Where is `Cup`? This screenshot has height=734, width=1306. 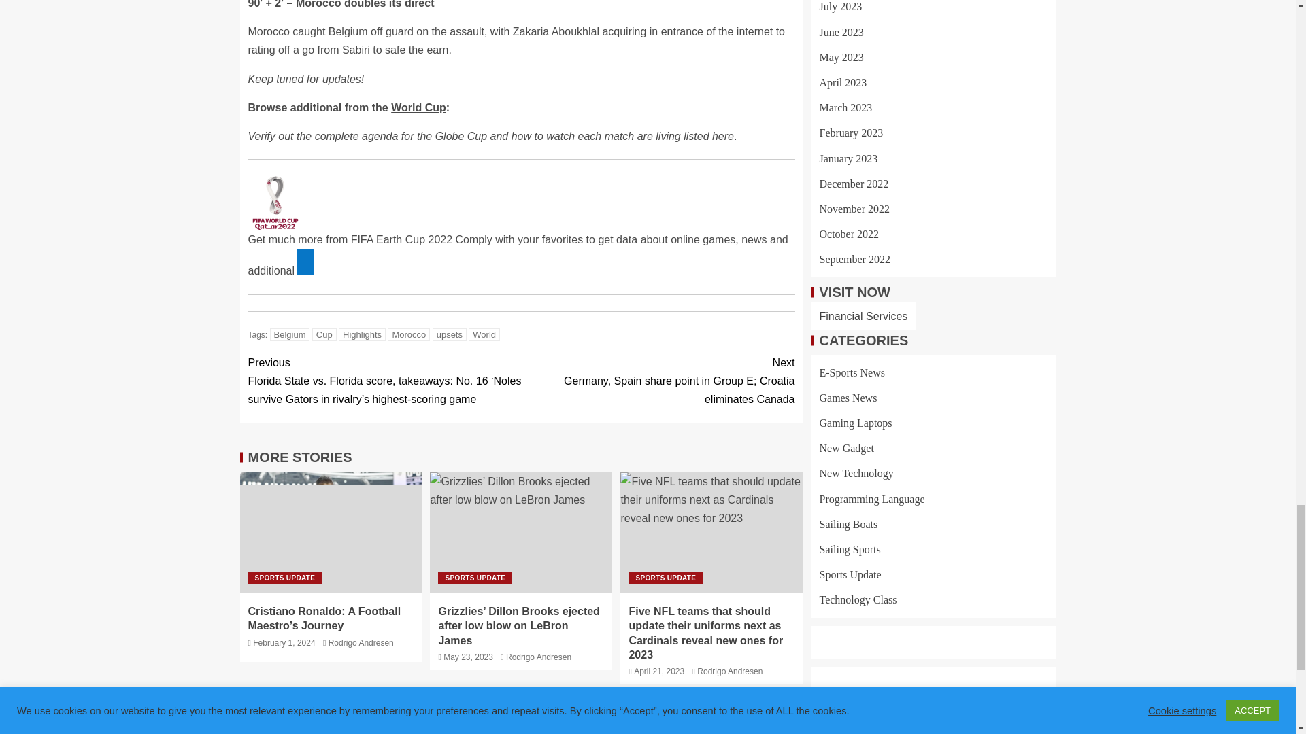 Cup is located at coordinates (324, 334).